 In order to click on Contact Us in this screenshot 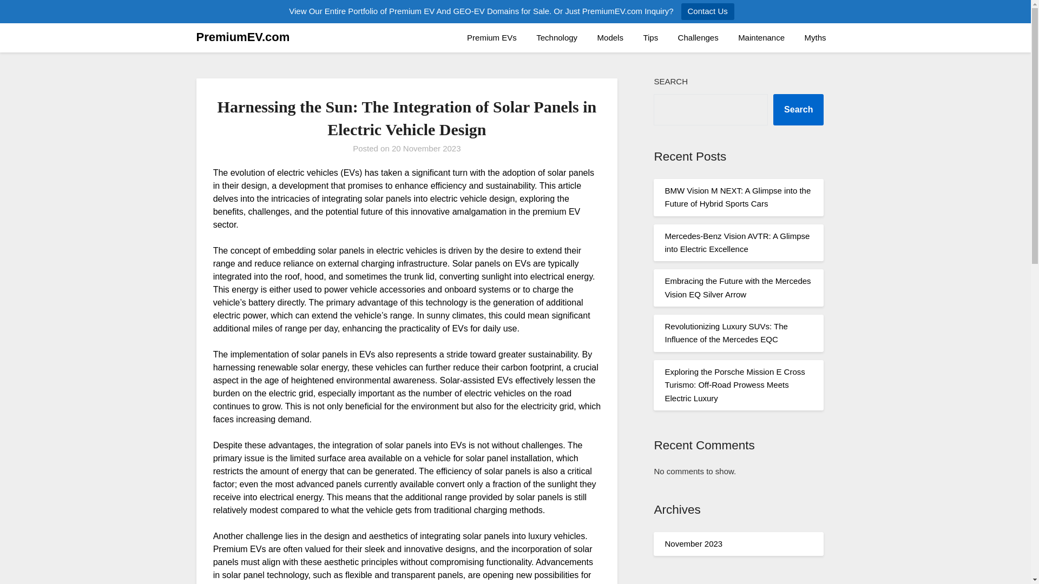, I will do `click(708, 11)`.